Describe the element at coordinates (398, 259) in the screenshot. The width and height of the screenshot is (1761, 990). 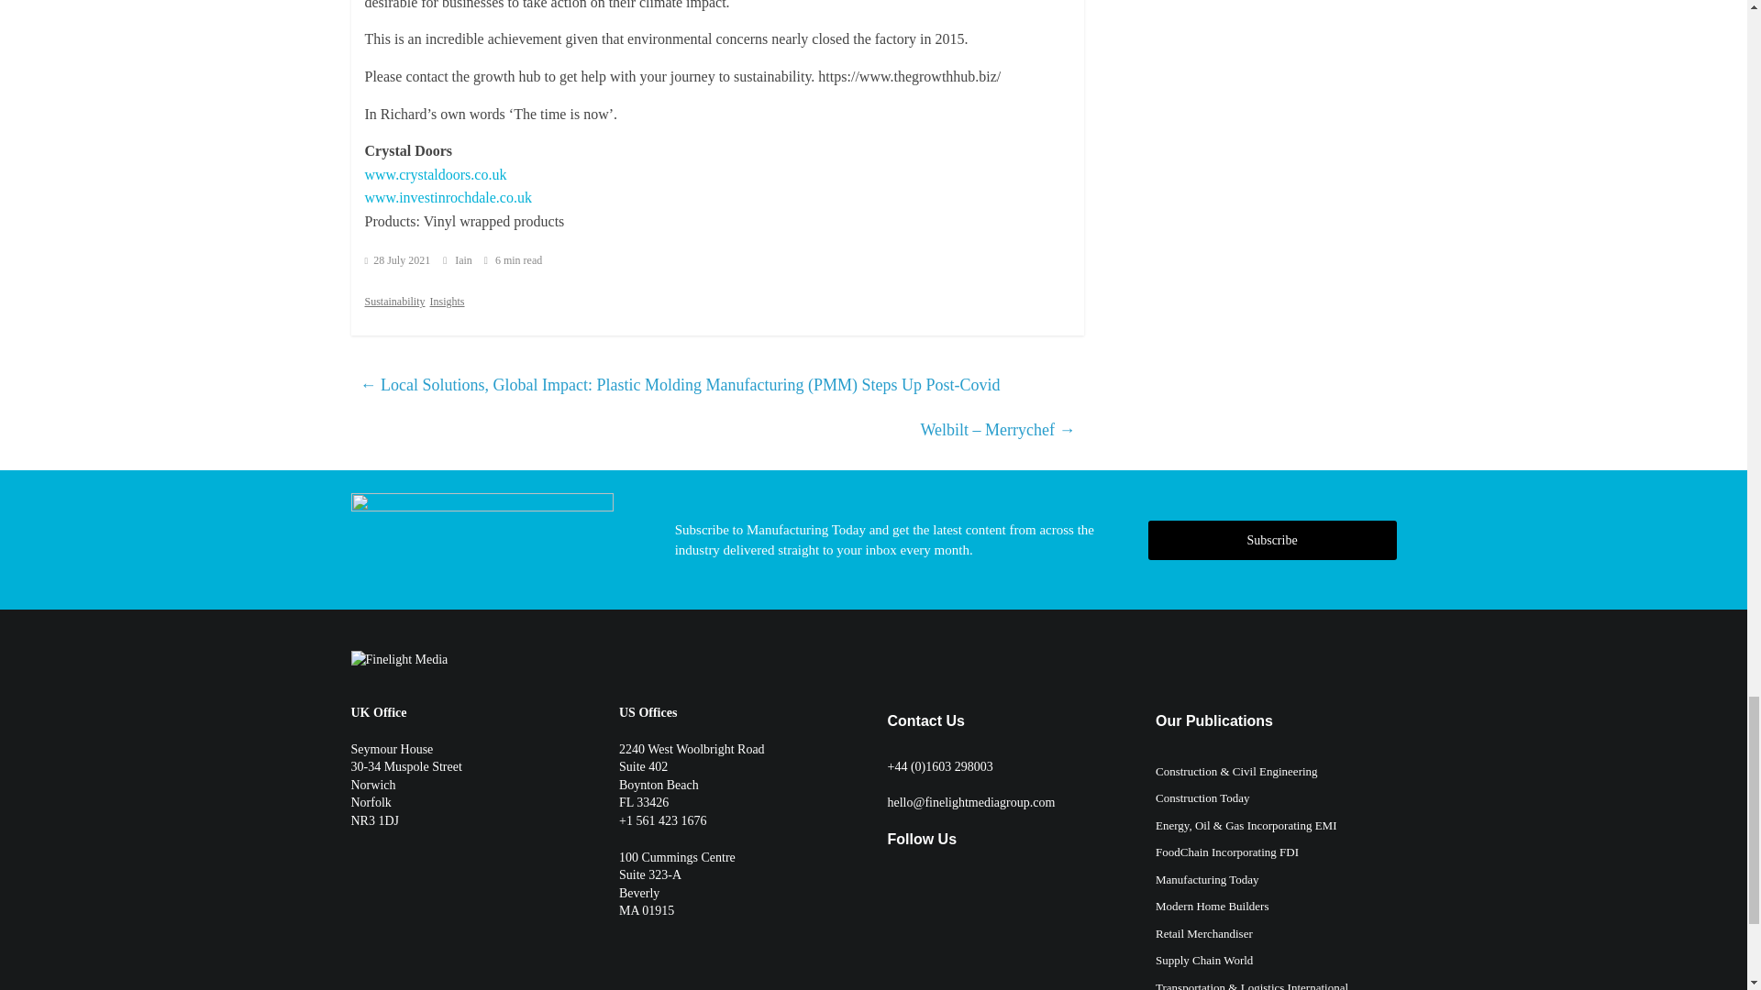
I see `2:17 pm` at that location.